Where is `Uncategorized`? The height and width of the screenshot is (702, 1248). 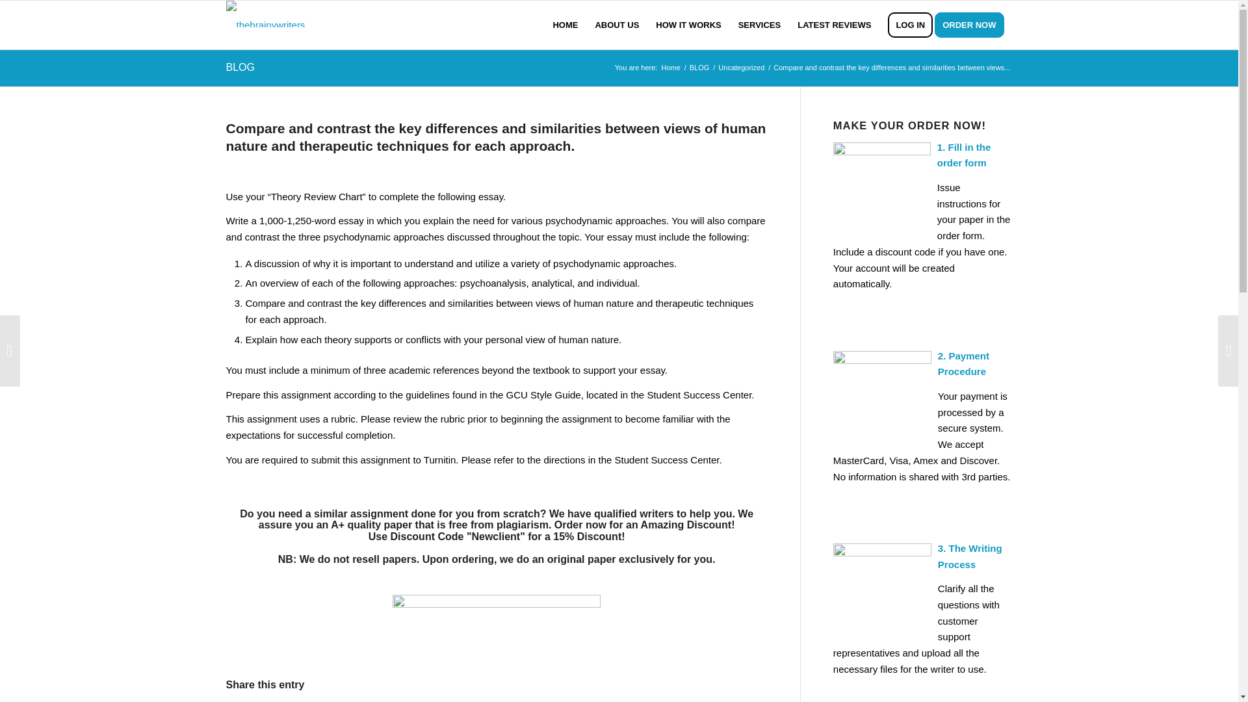
Uncategorized is located at coordinates (741, 68).